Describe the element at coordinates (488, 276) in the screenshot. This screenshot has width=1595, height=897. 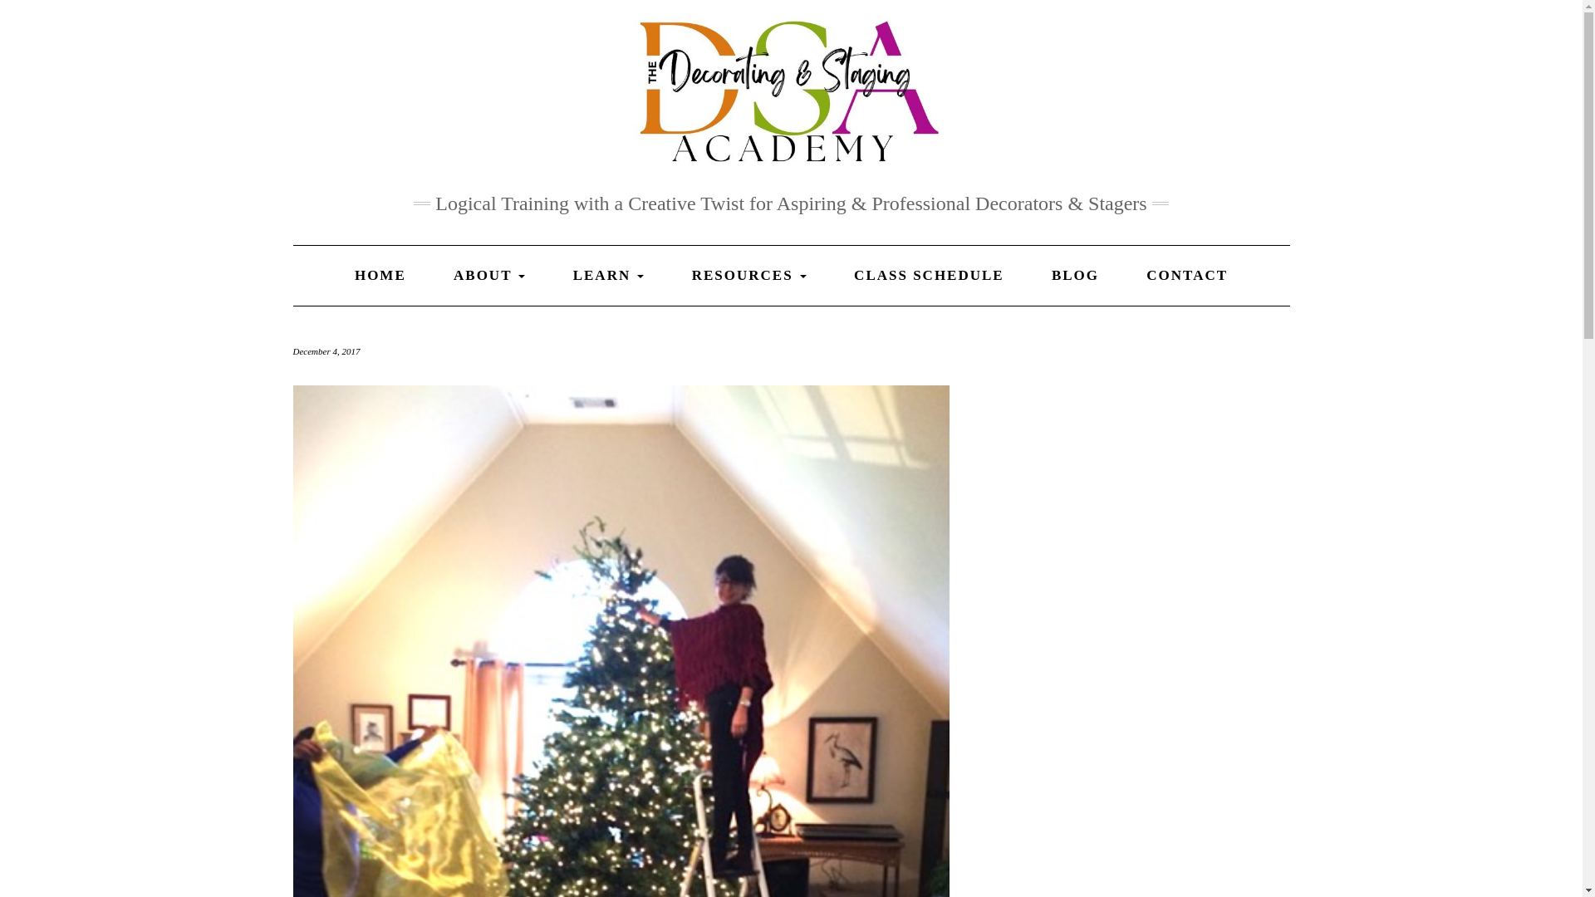
I see `ABOUT` at that location.